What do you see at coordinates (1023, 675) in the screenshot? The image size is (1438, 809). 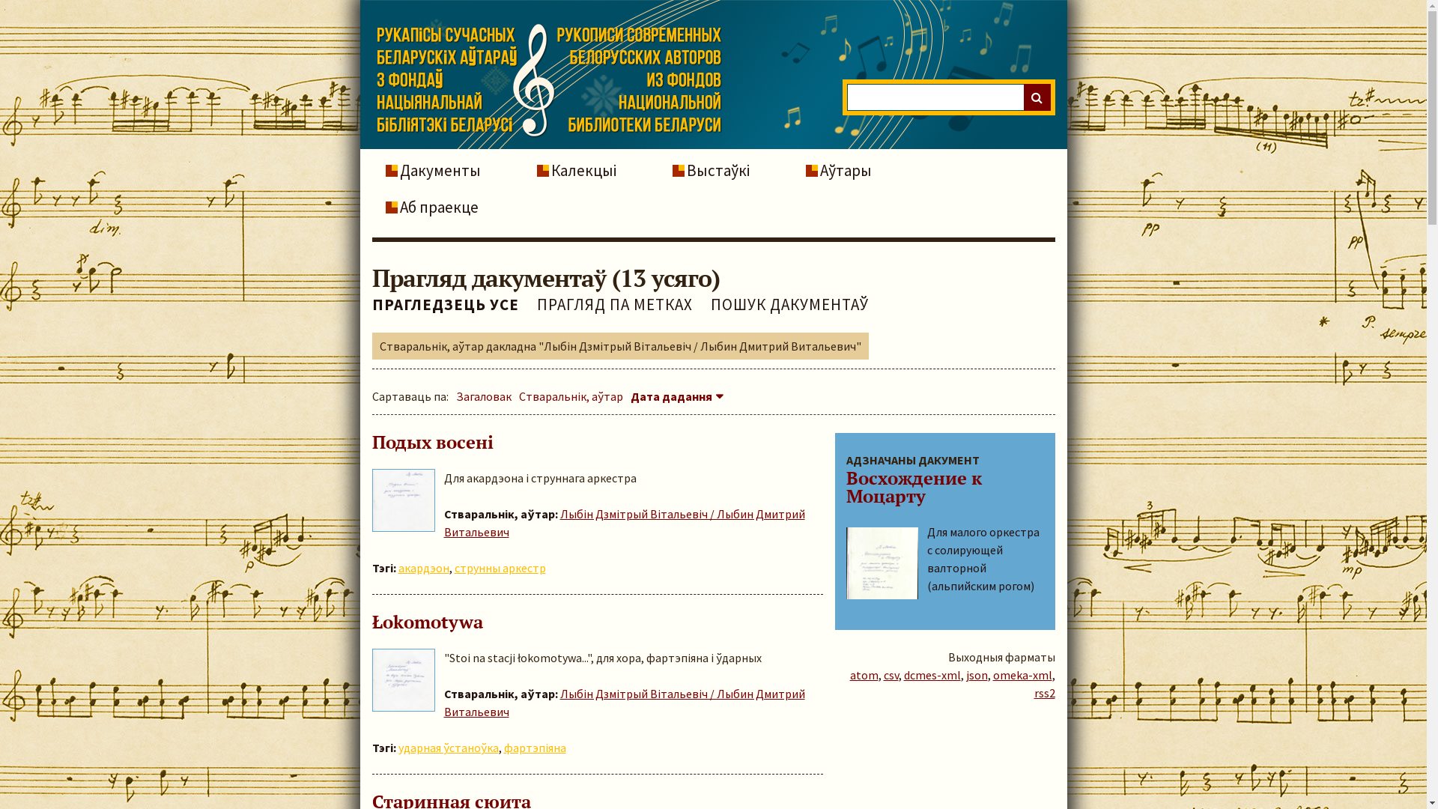 I see `omeka-xml` at bounding box center [1023, 675].